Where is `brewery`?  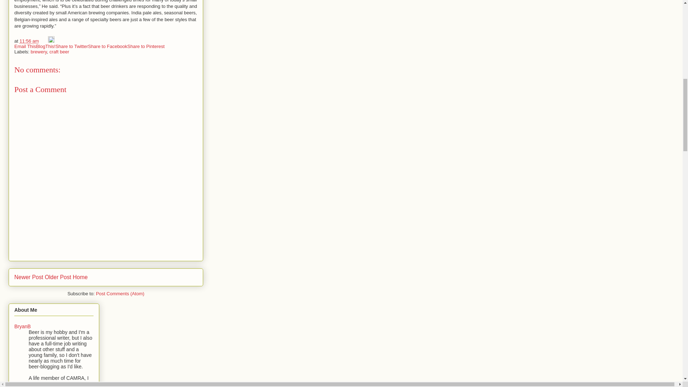 brewery is located at coordinates (39, 52).